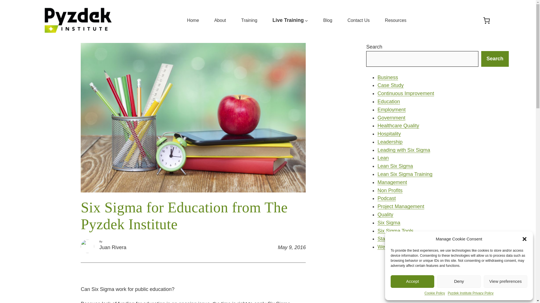  Describe the element at coordinates (435, 293) in the screenshot. I see `Cookie Policy` at that location.